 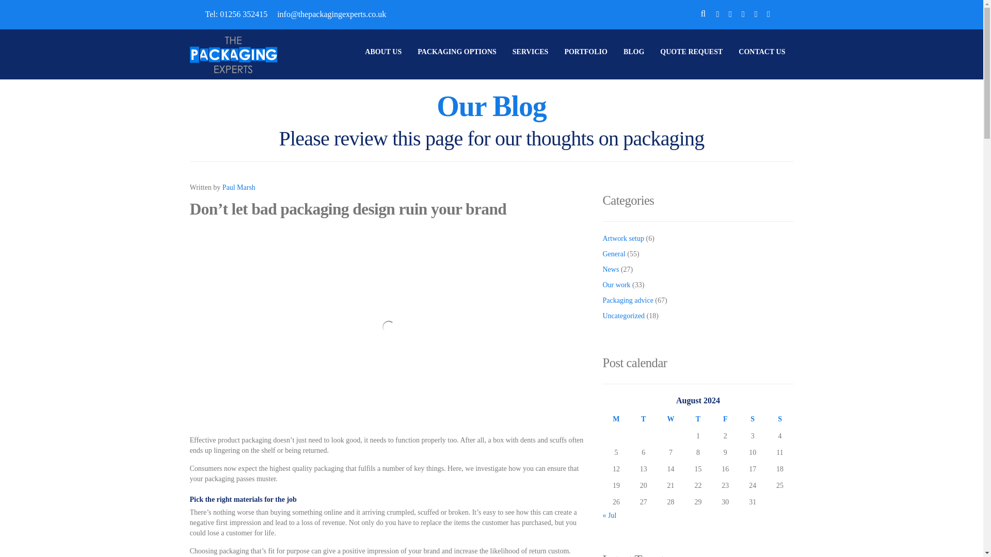 What do you see at coordinates (457, 52) in the screenshot?
I see `PACKAGING OPTIONS` at bounding box center [457, 52].